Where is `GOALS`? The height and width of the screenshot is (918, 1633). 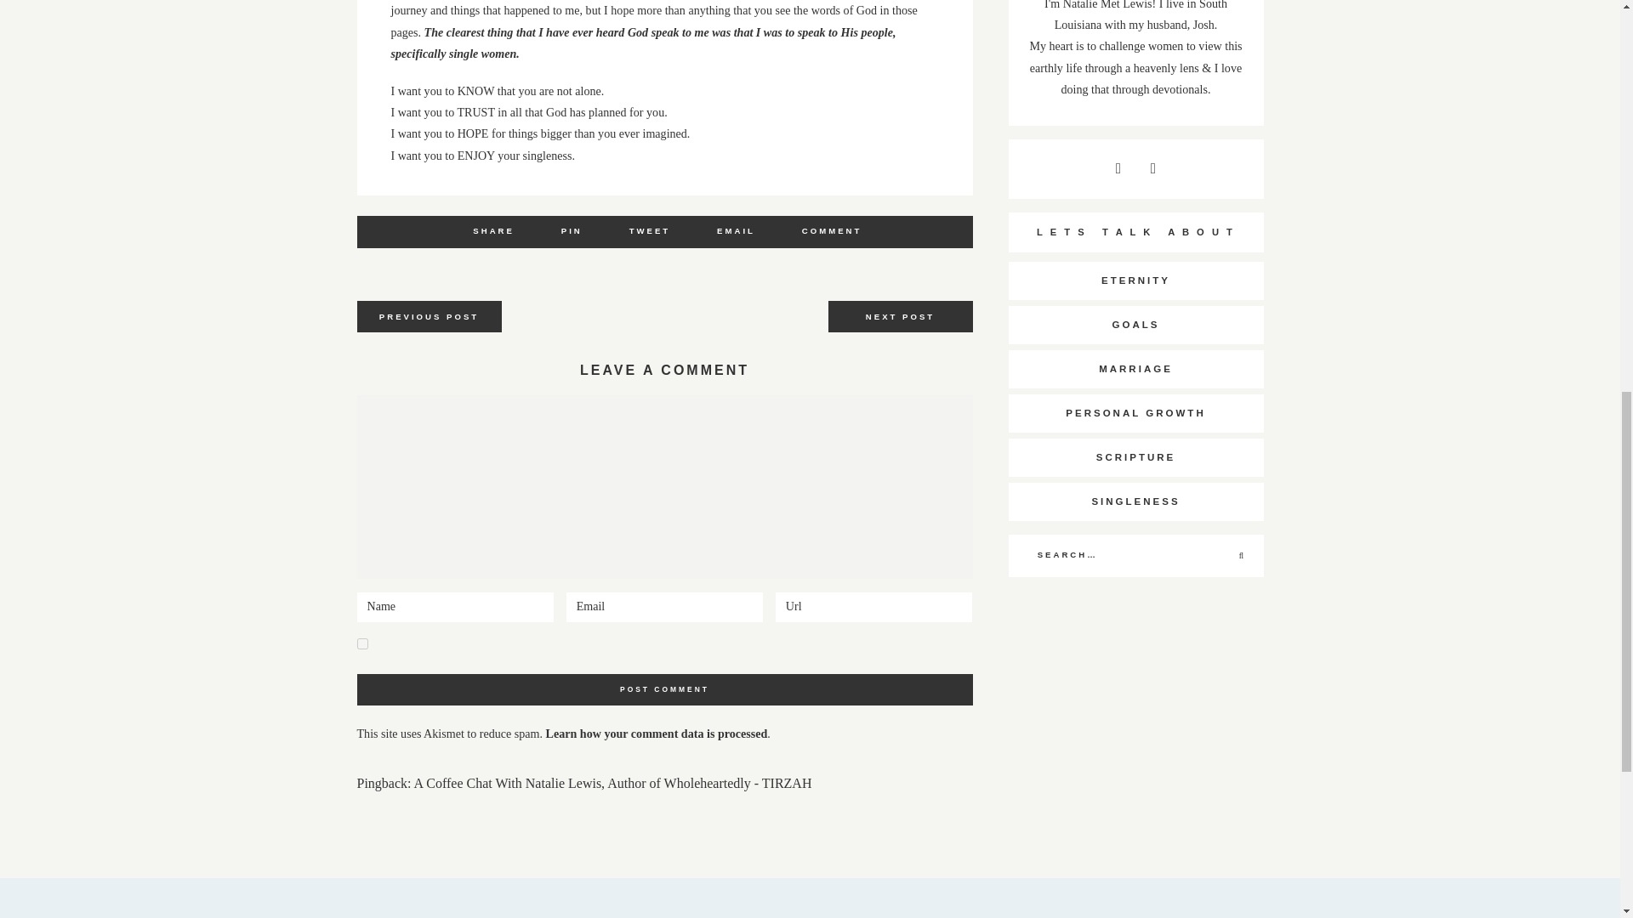
GOALS is located at coordinates (1136, 325).